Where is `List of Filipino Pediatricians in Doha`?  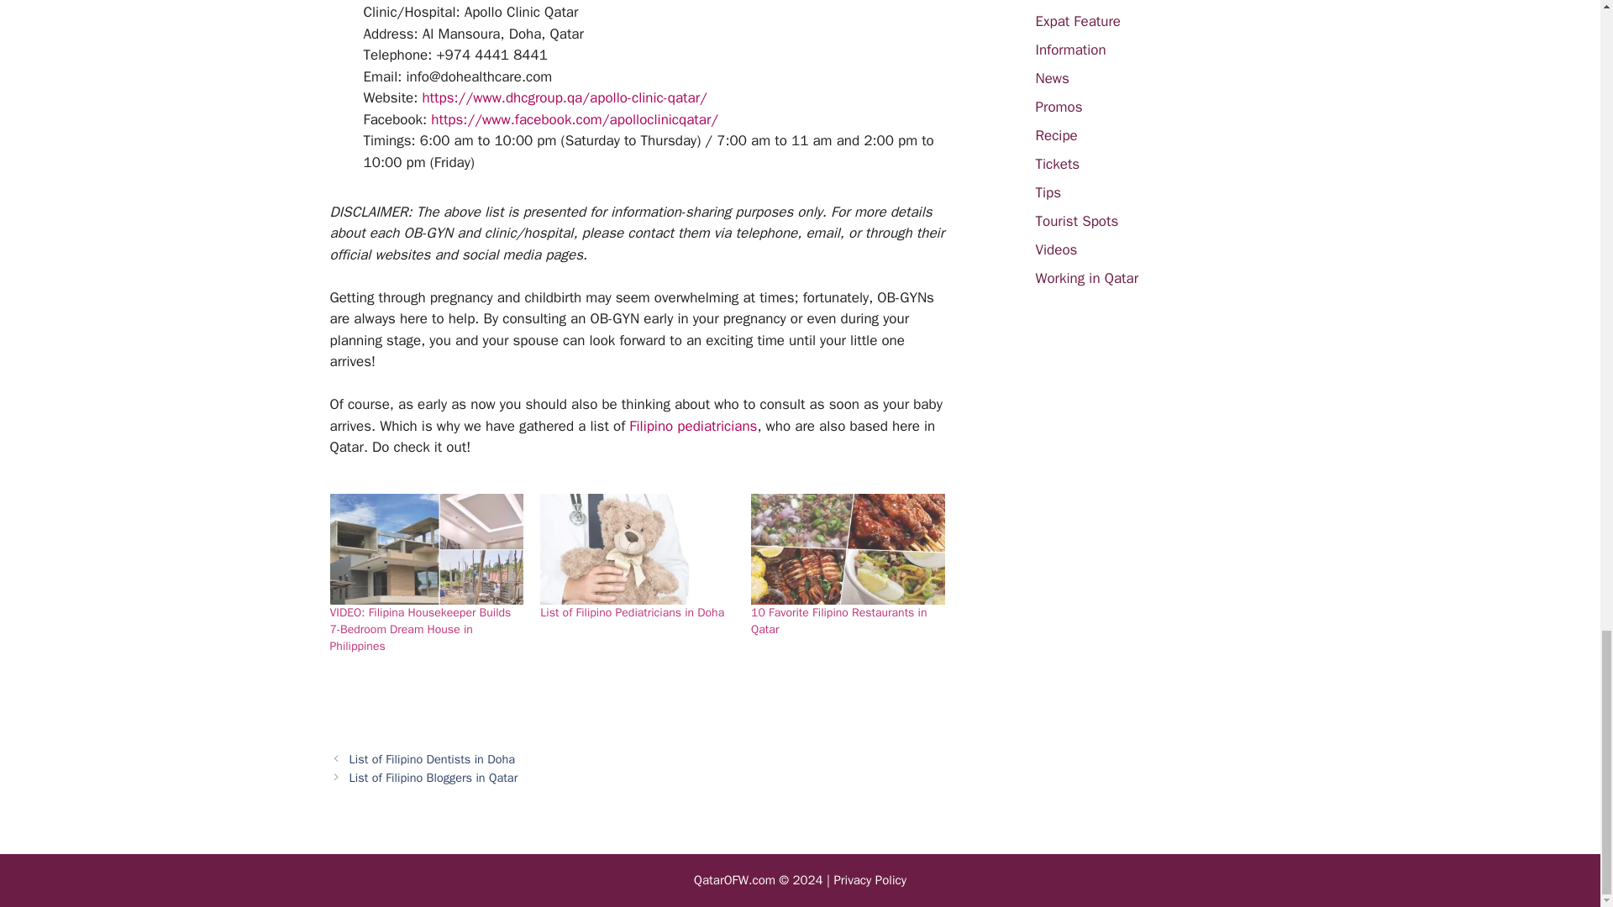 List of Filipino Pediatricians in Doha is located at coordinates (632, 612).